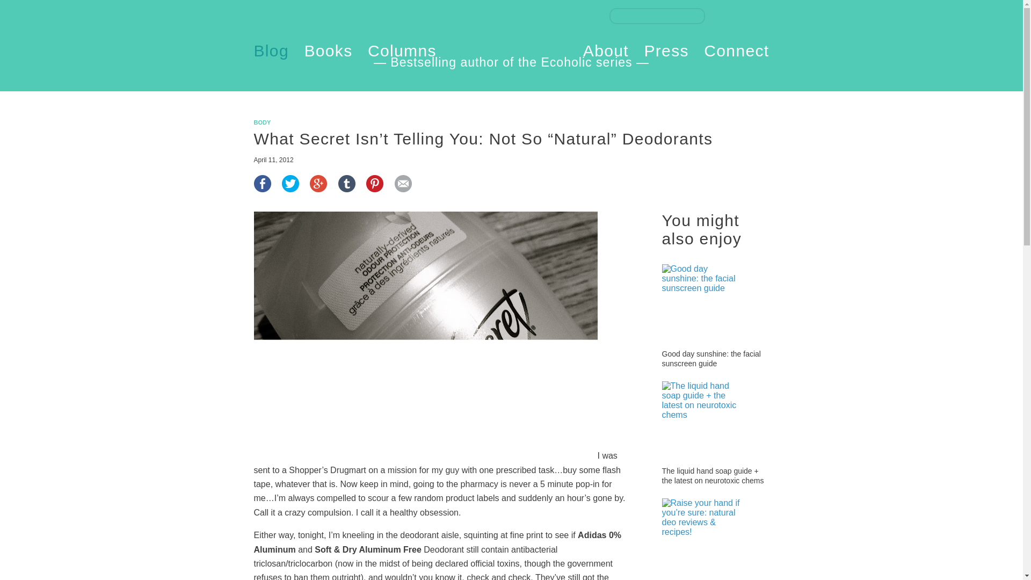  I want to click on BODY, so click(262, 122).